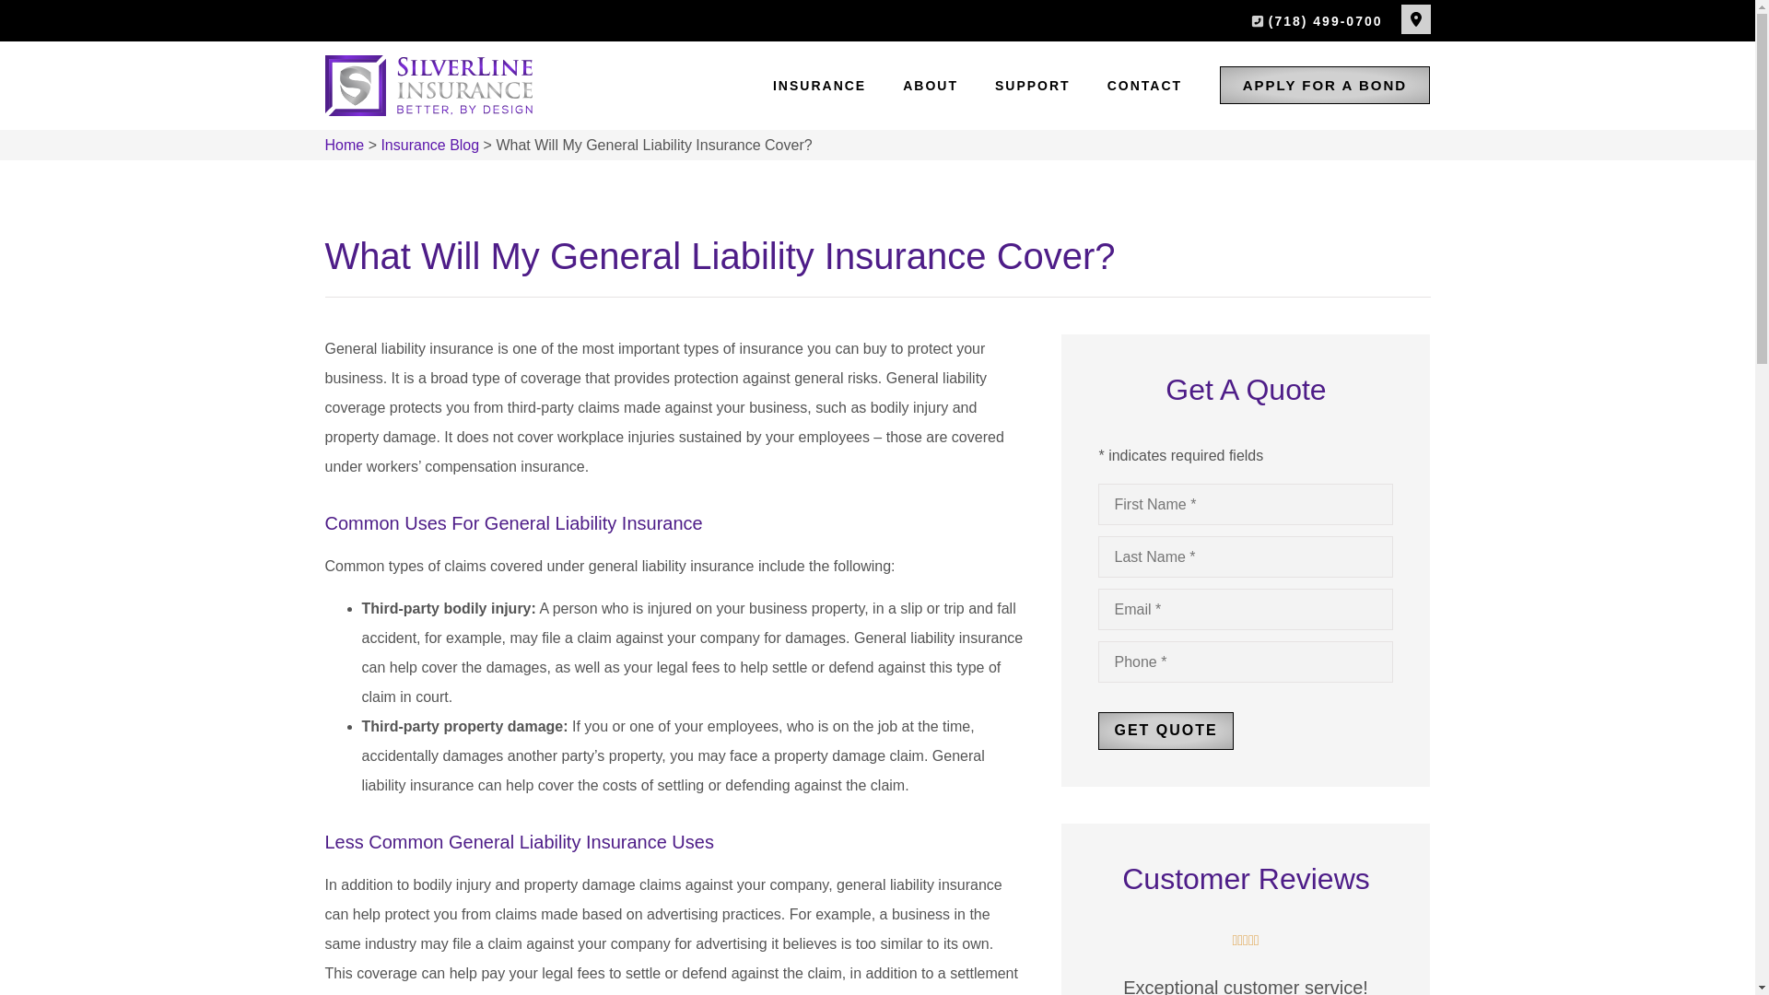 The height and width of the screenshot is (995, 1769). What do you see at coordinates (1032, 85) in the screenshot?
I see `SUPPORT` at bounding box center [1032, 85].